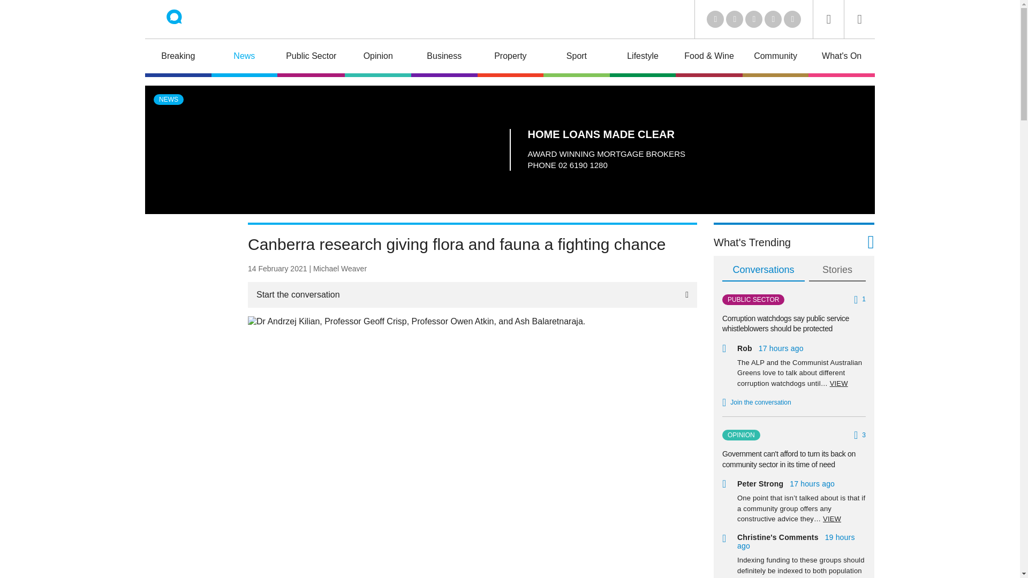 The width and height of the screenshot is (1028, 578). Describe the element at coordinates (792, 19) in the screenshot. I see `Instagram` at that location.